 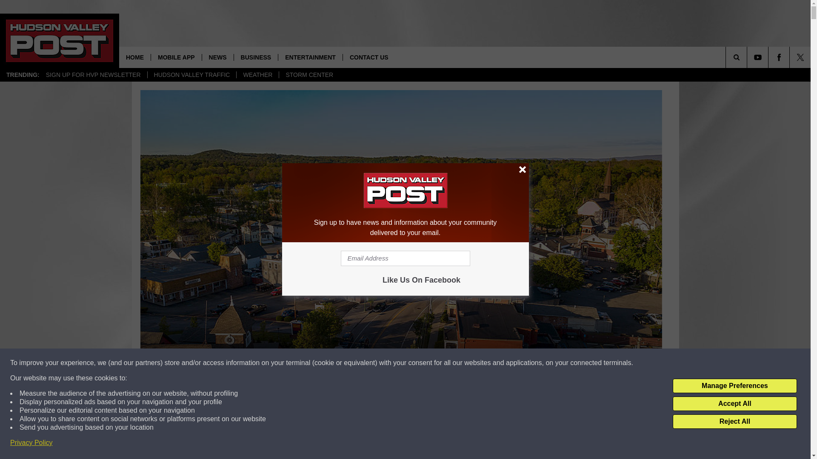 What do you see at coordinates (734, 386) in the screenshot?
I see `Manage Preferences` at bounding box center [734, 386].